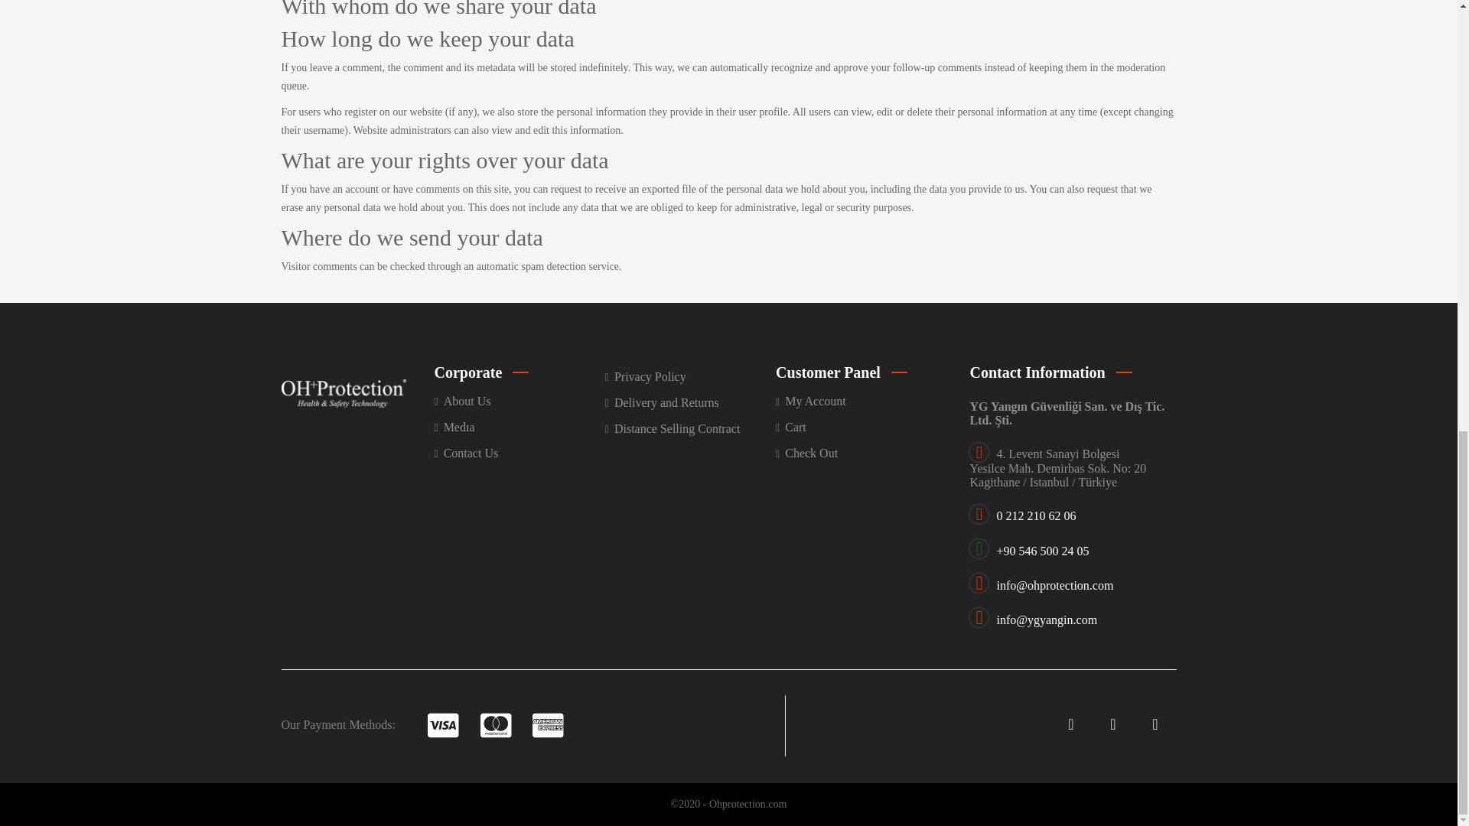 This screenshot has height=826, width=1469. I want to click on My Account, so click(860, 401).